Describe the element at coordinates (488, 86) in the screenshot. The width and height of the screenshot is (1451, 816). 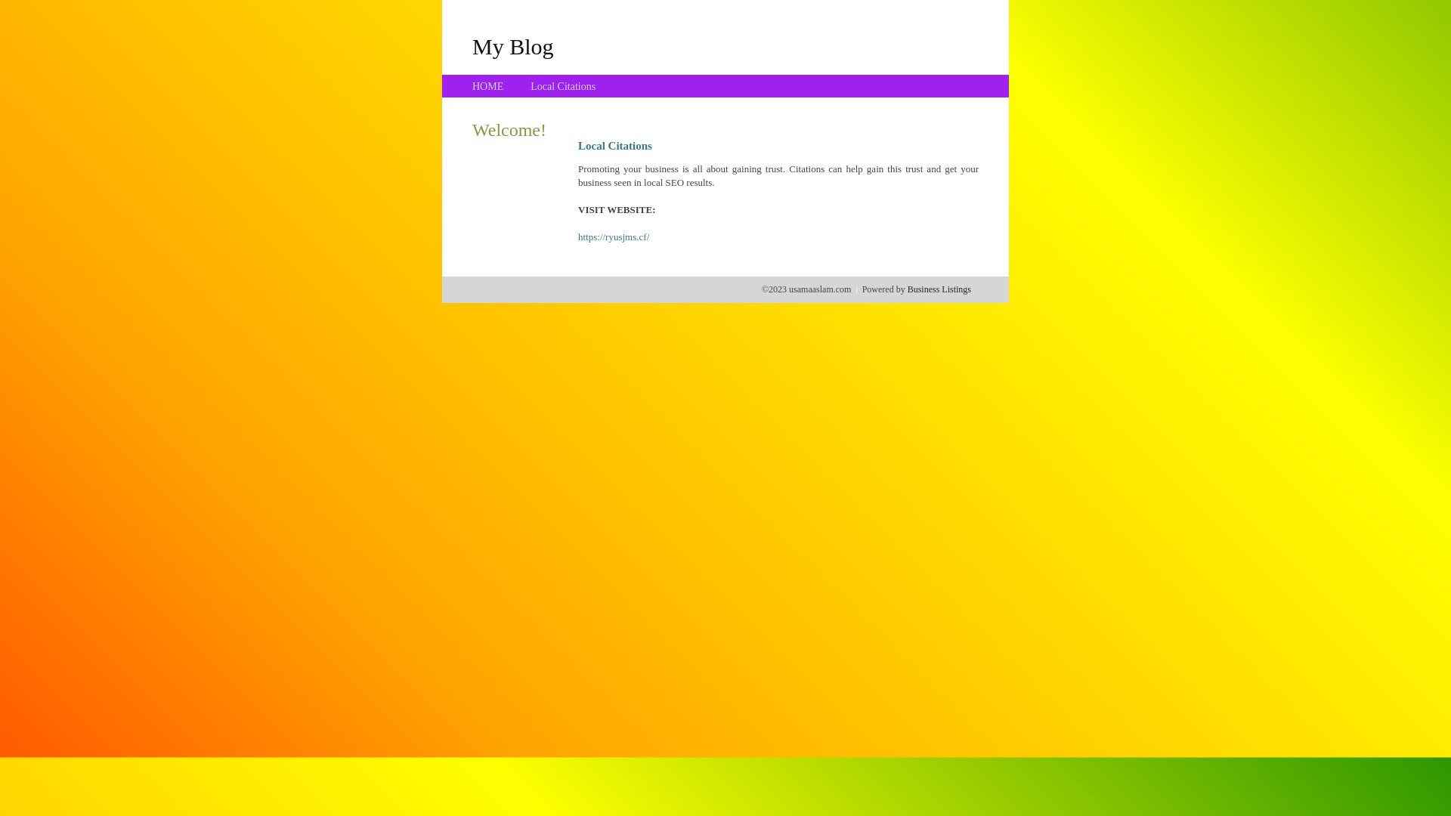
I see `HOME` at that location.